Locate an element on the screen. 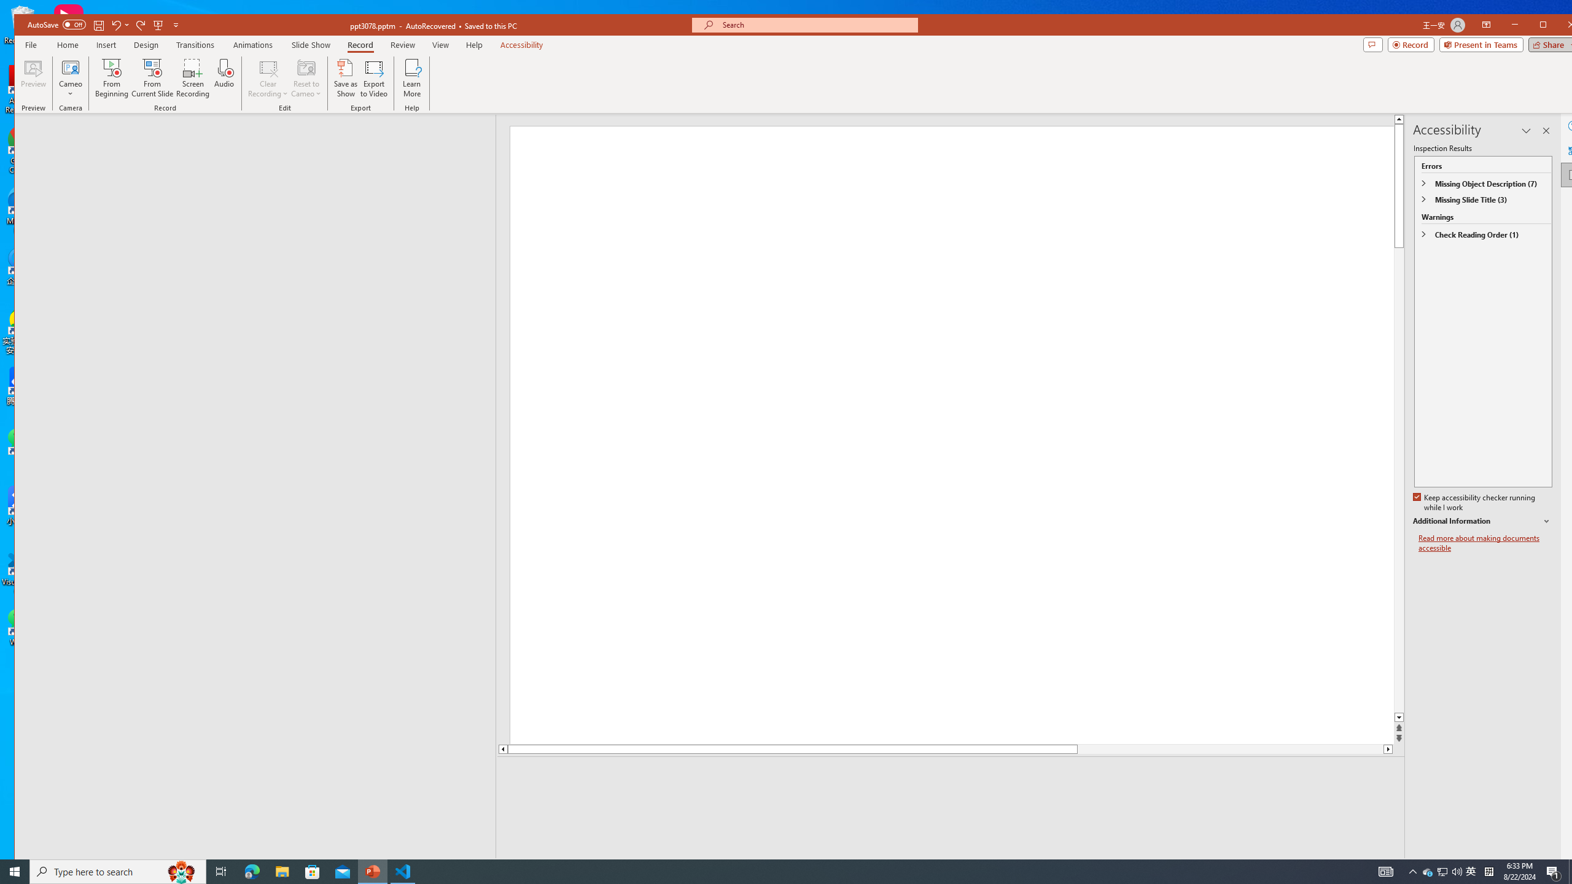  Slide Show Next On is located at coordinates (1354, 867).